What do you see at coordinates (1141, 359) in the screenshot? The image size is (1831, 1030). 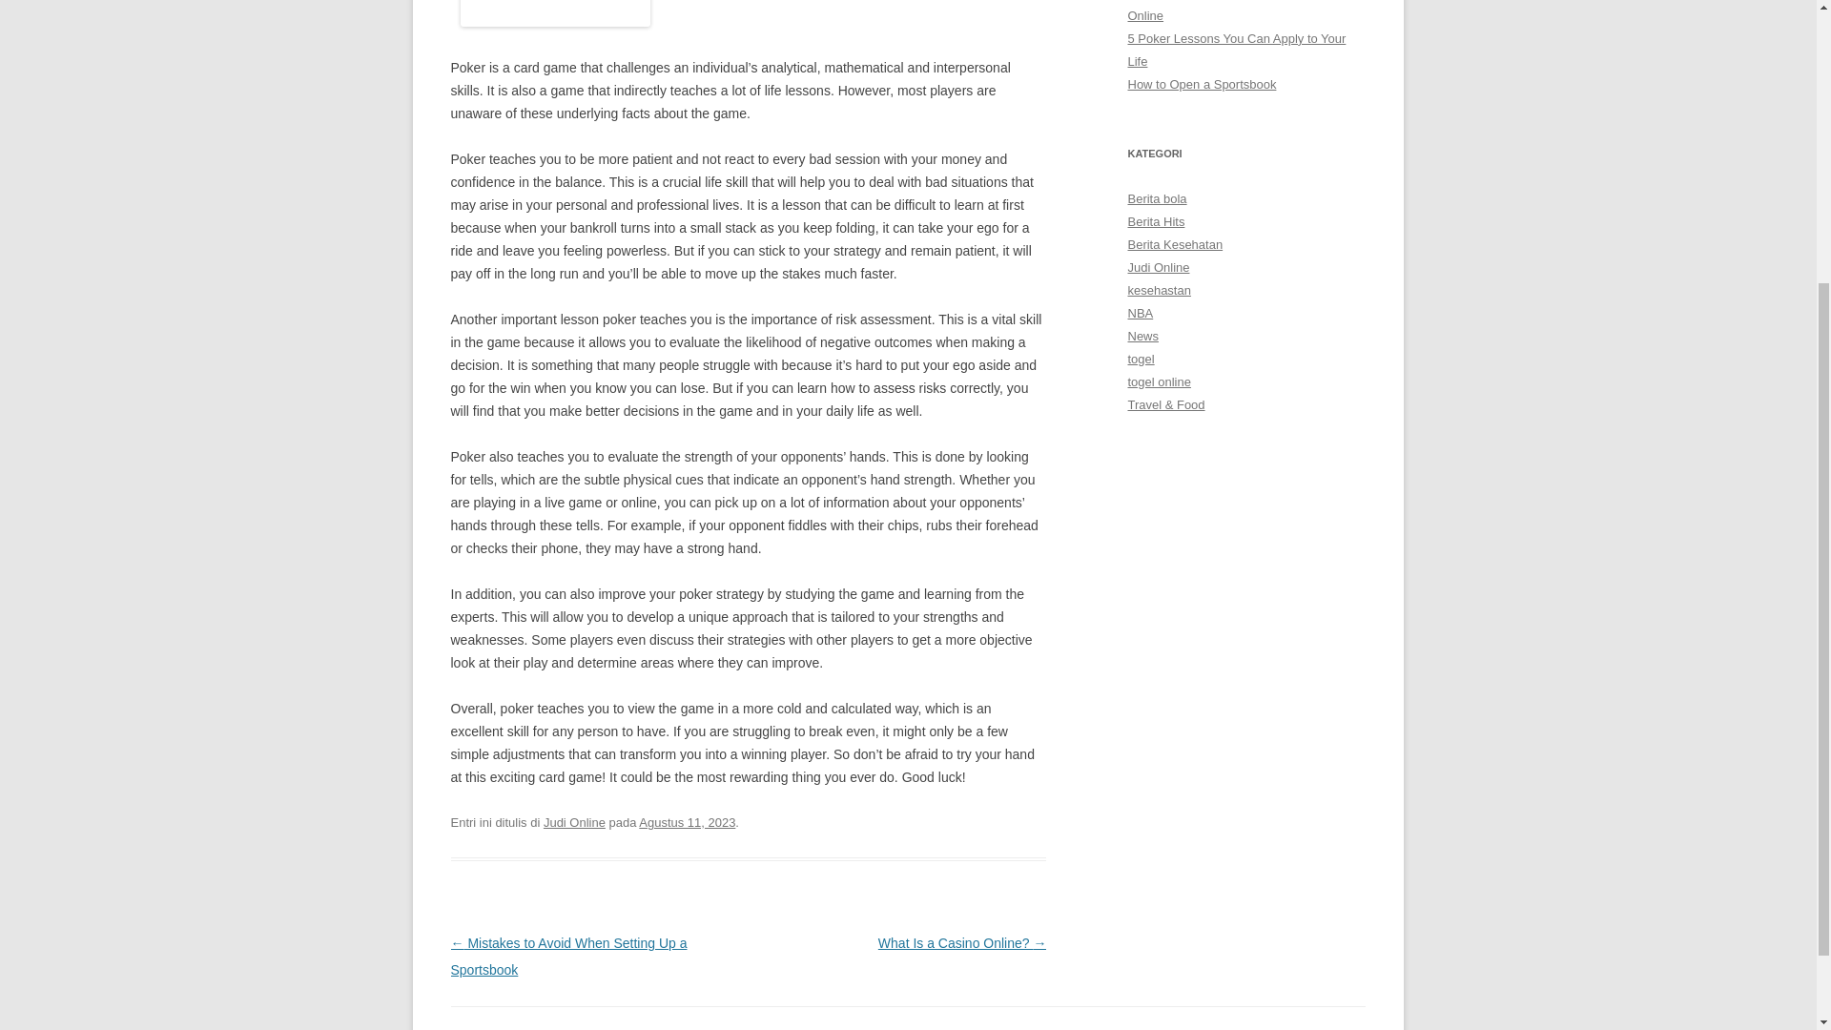 I see `togel` at bounding box center [1141, 359].